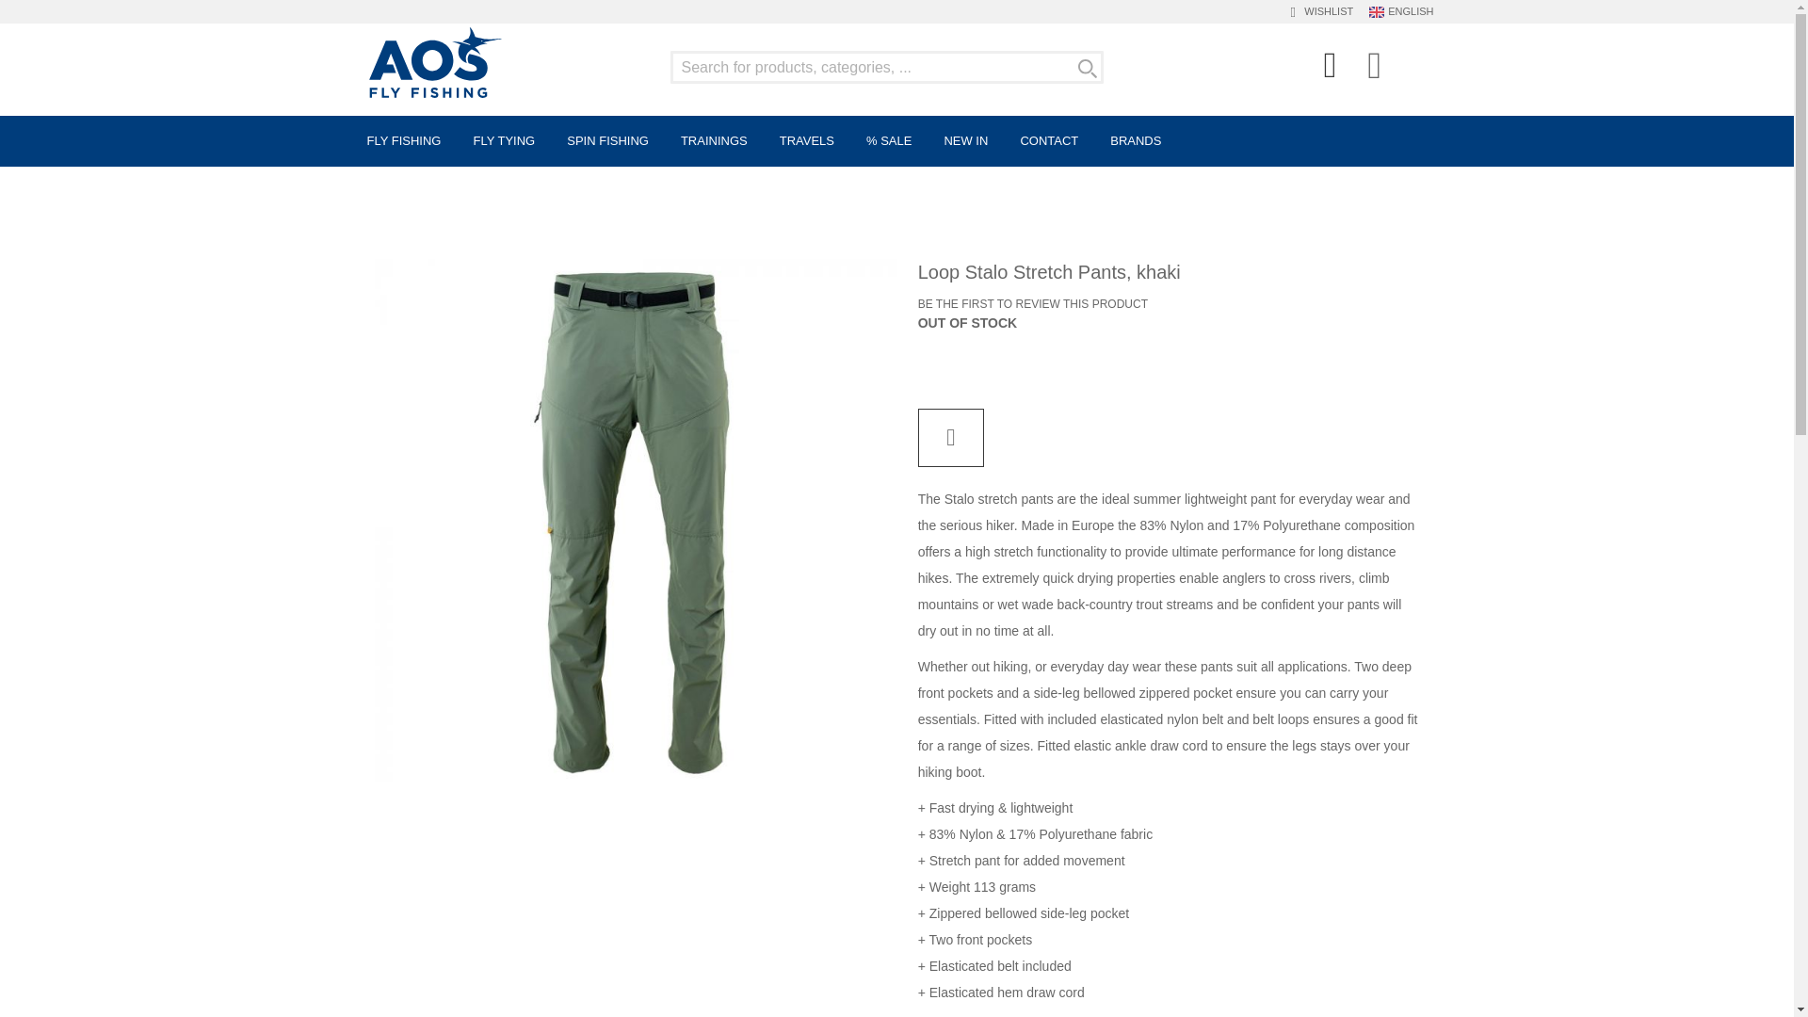 The width and height of the screenshot is (1808, 1017). What do you see at coordinates (1326, 10) in the screenshot?
I see `Wishlist` at bounding box center [1326, 10].